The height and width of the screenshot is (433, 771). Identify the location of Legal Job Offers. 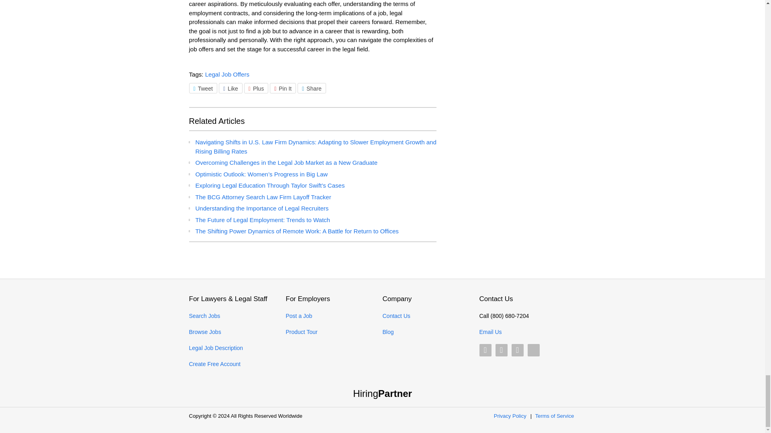
(227, 75).